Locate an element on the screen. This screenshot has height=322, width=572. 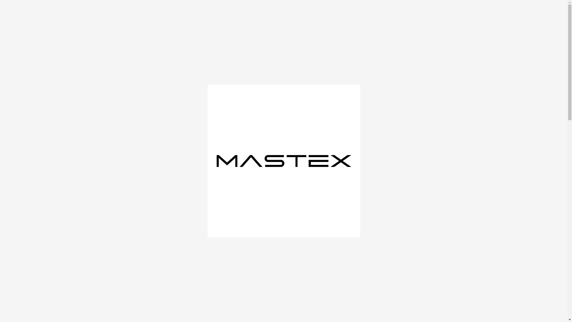
Headset is located at coordinates (145, 225).